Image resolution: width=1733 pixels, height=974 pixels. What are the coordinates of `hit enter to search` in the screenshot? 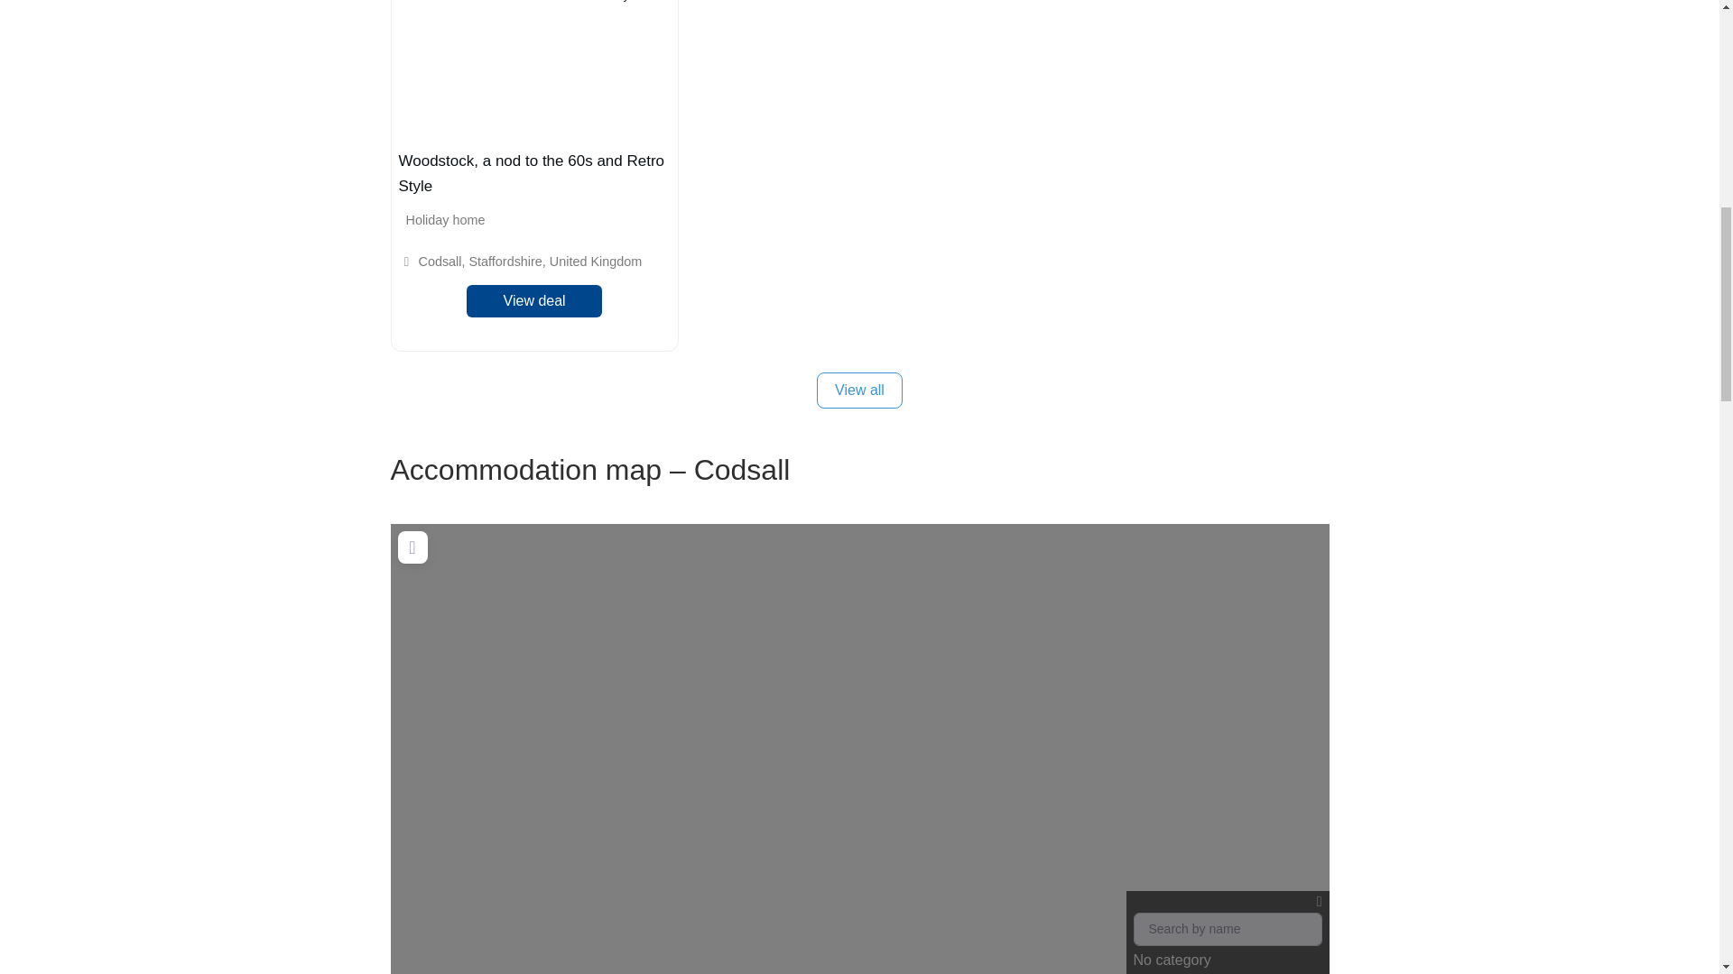 It's located at (1228, 929).